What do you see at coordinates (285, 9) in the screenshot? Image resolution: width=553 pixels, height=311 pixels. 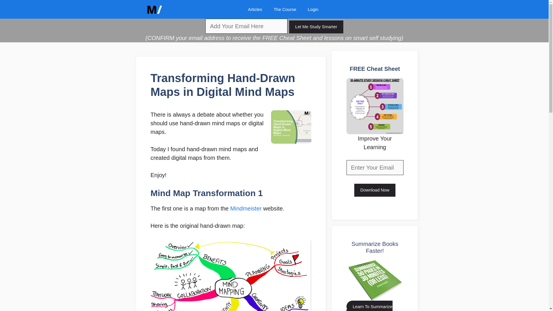 I see `The Course` at bounding box center [285, 9].